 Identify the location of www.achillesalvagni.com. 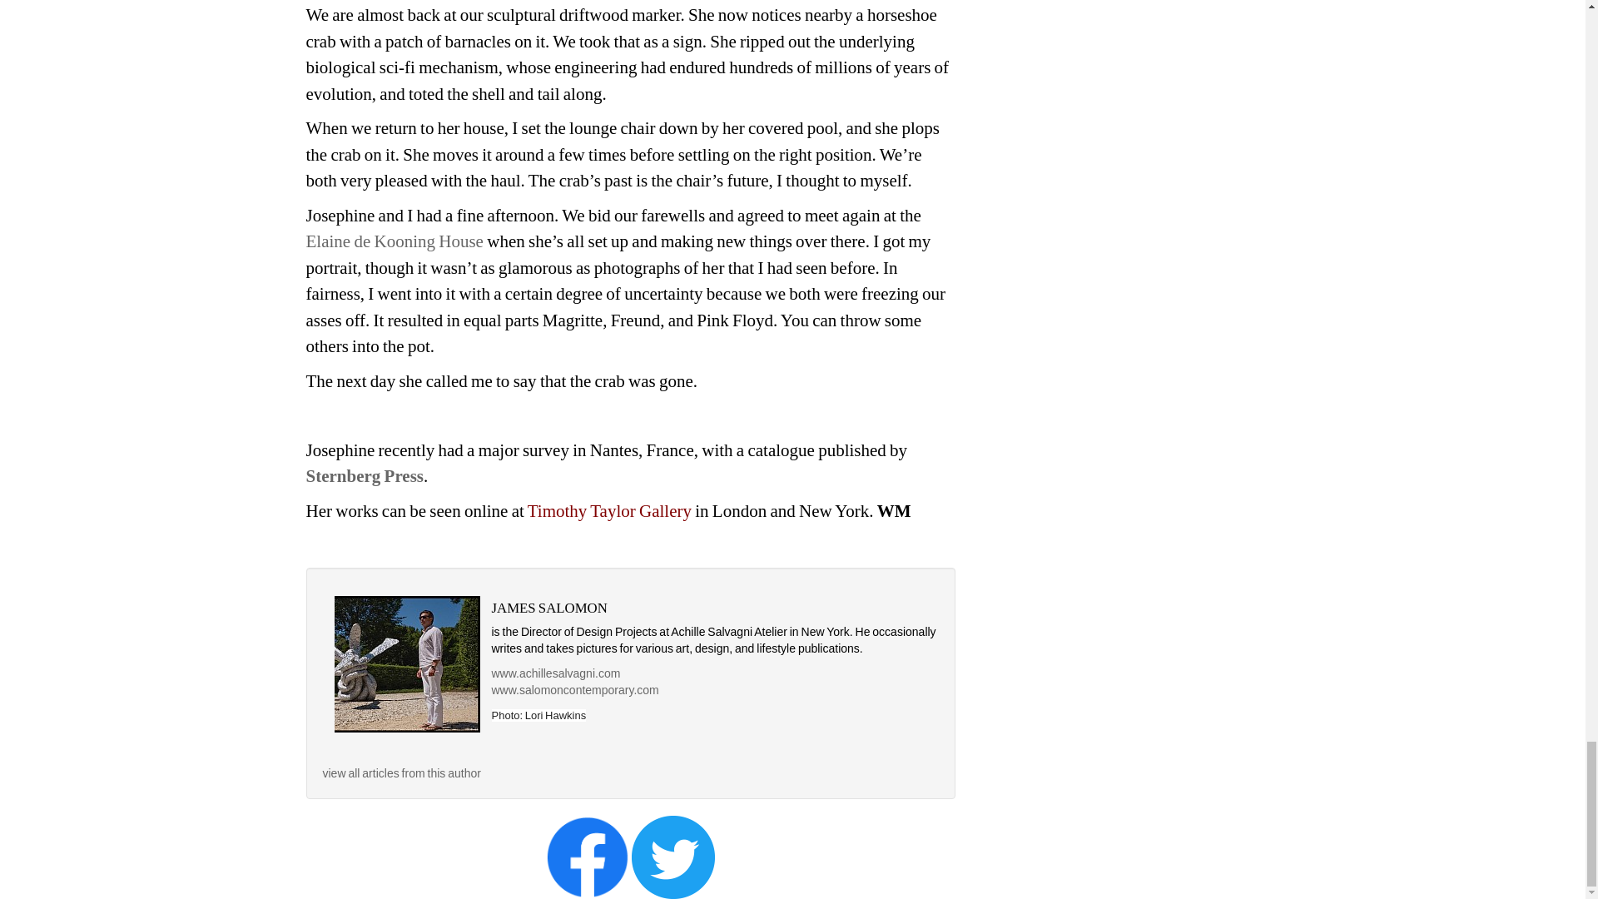
(554, 673).